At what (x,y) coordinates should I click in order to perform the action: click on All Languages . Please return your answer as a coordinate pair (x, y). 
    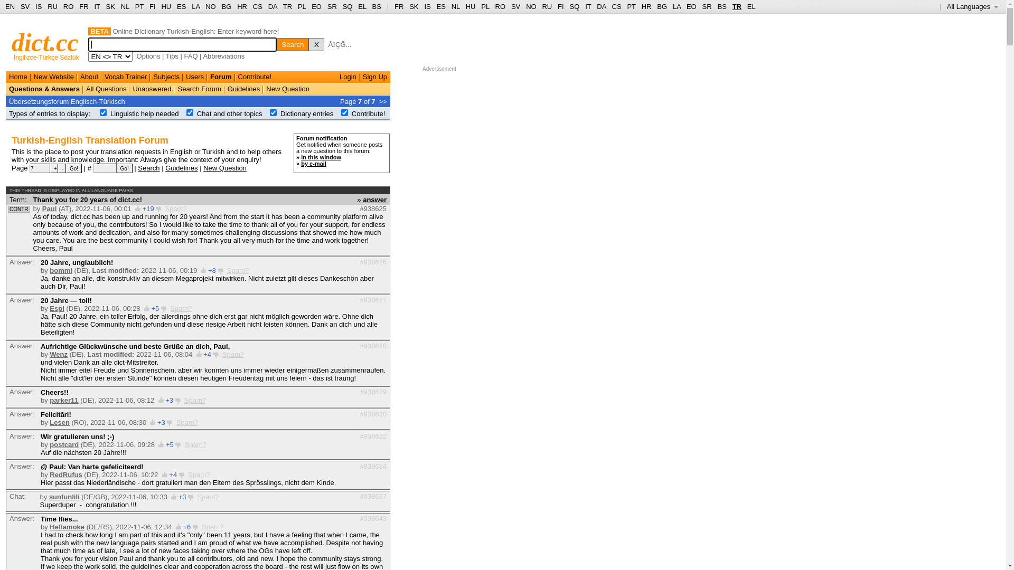
    Looking at the image, I should click on (973, 6).